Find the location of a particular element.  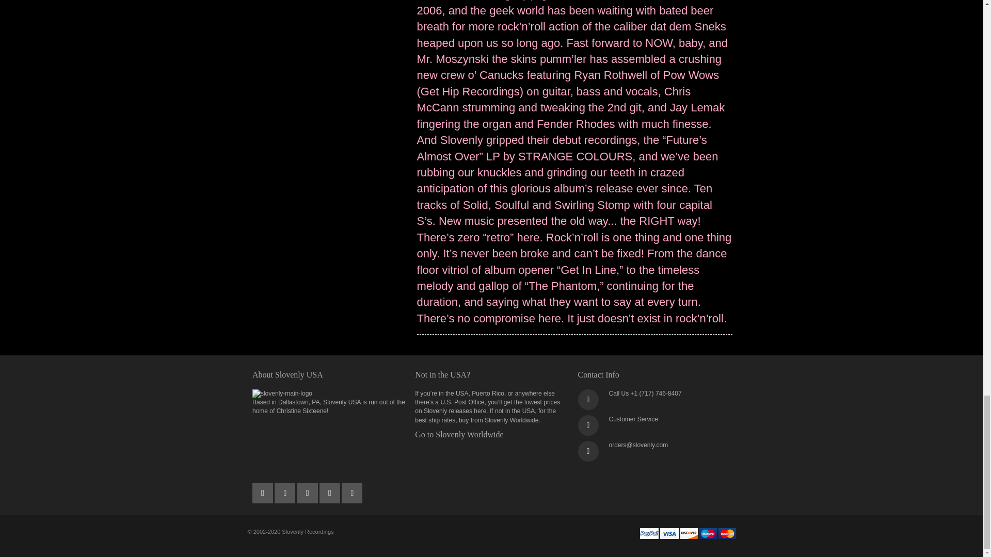

Slovenly Instagram is located at coordinates (330, 490).